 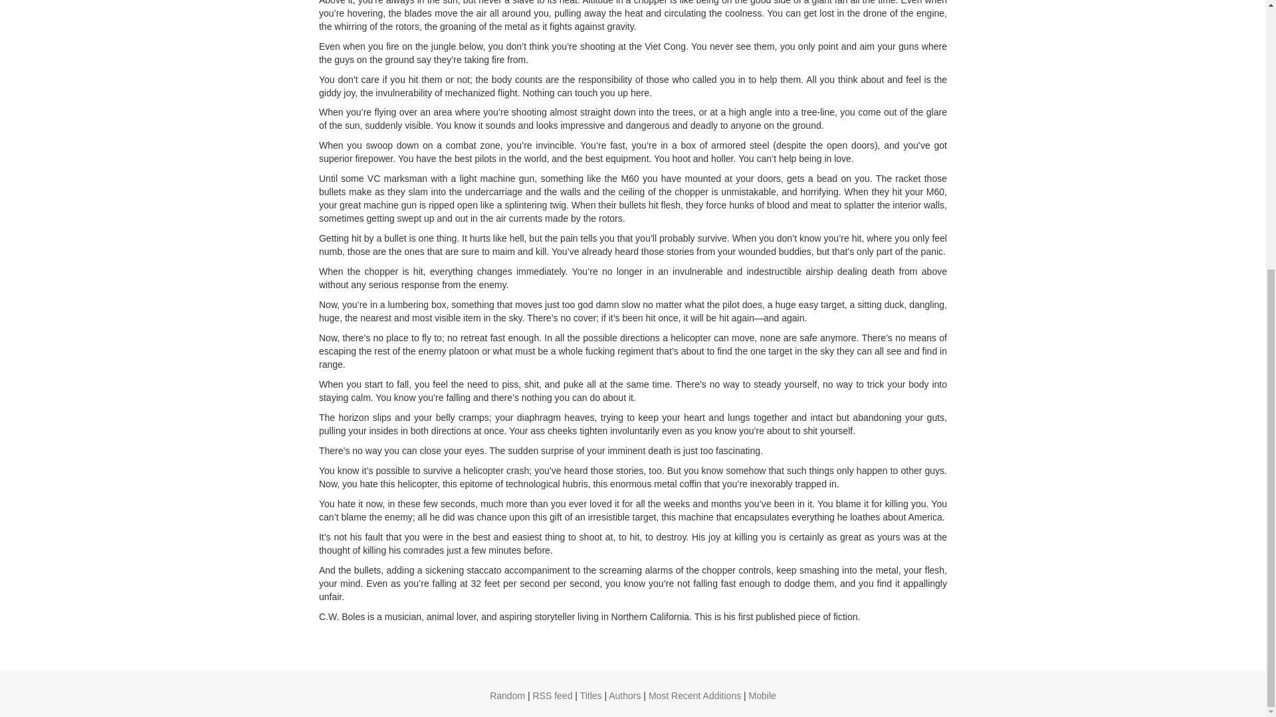 I want to click on Authors, so click(x=624, y=696).